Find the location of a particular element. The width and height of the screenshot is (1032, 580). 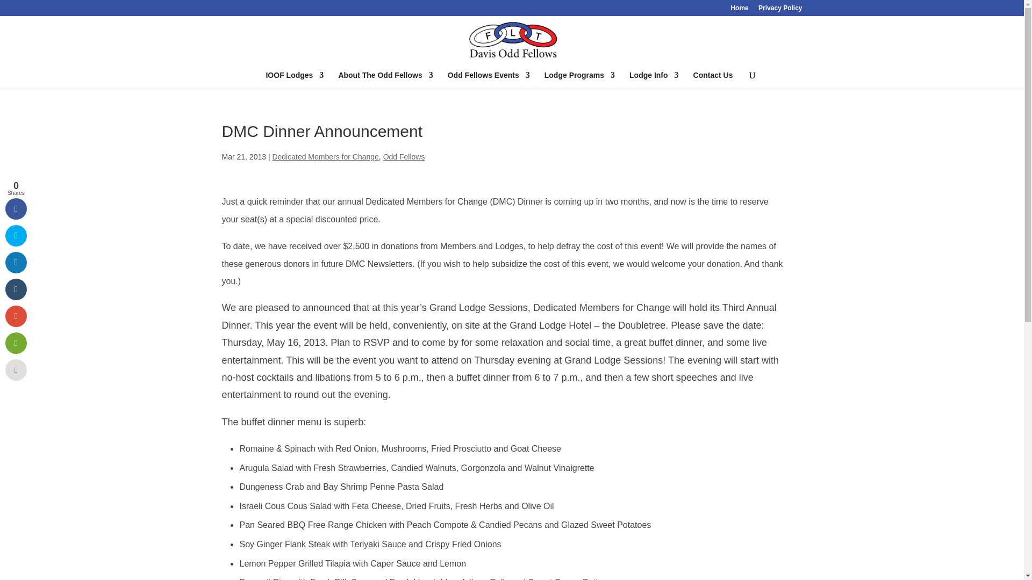

Privacy Policy is located at coordinates (780, 10).